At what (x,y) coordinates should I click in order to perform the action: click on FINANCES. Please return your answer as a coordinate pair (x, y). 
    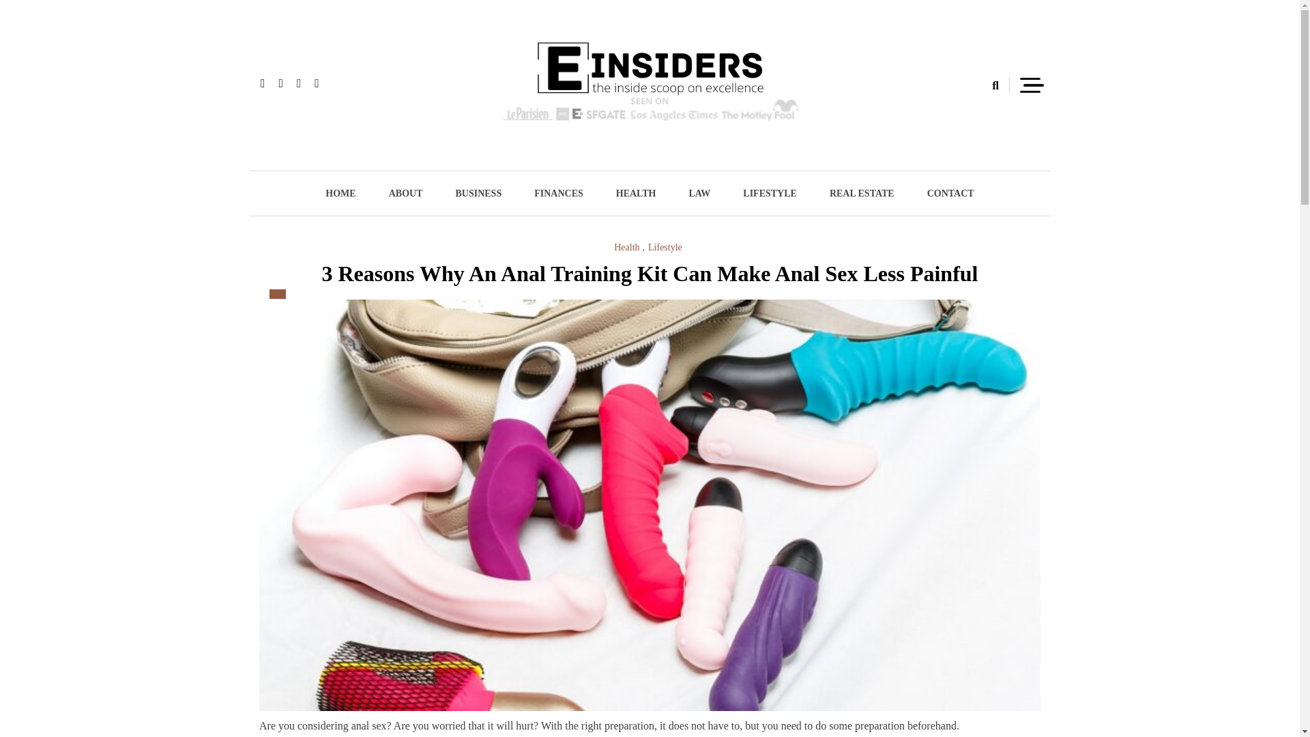
    Looking at the image, I should click on (558, 193).